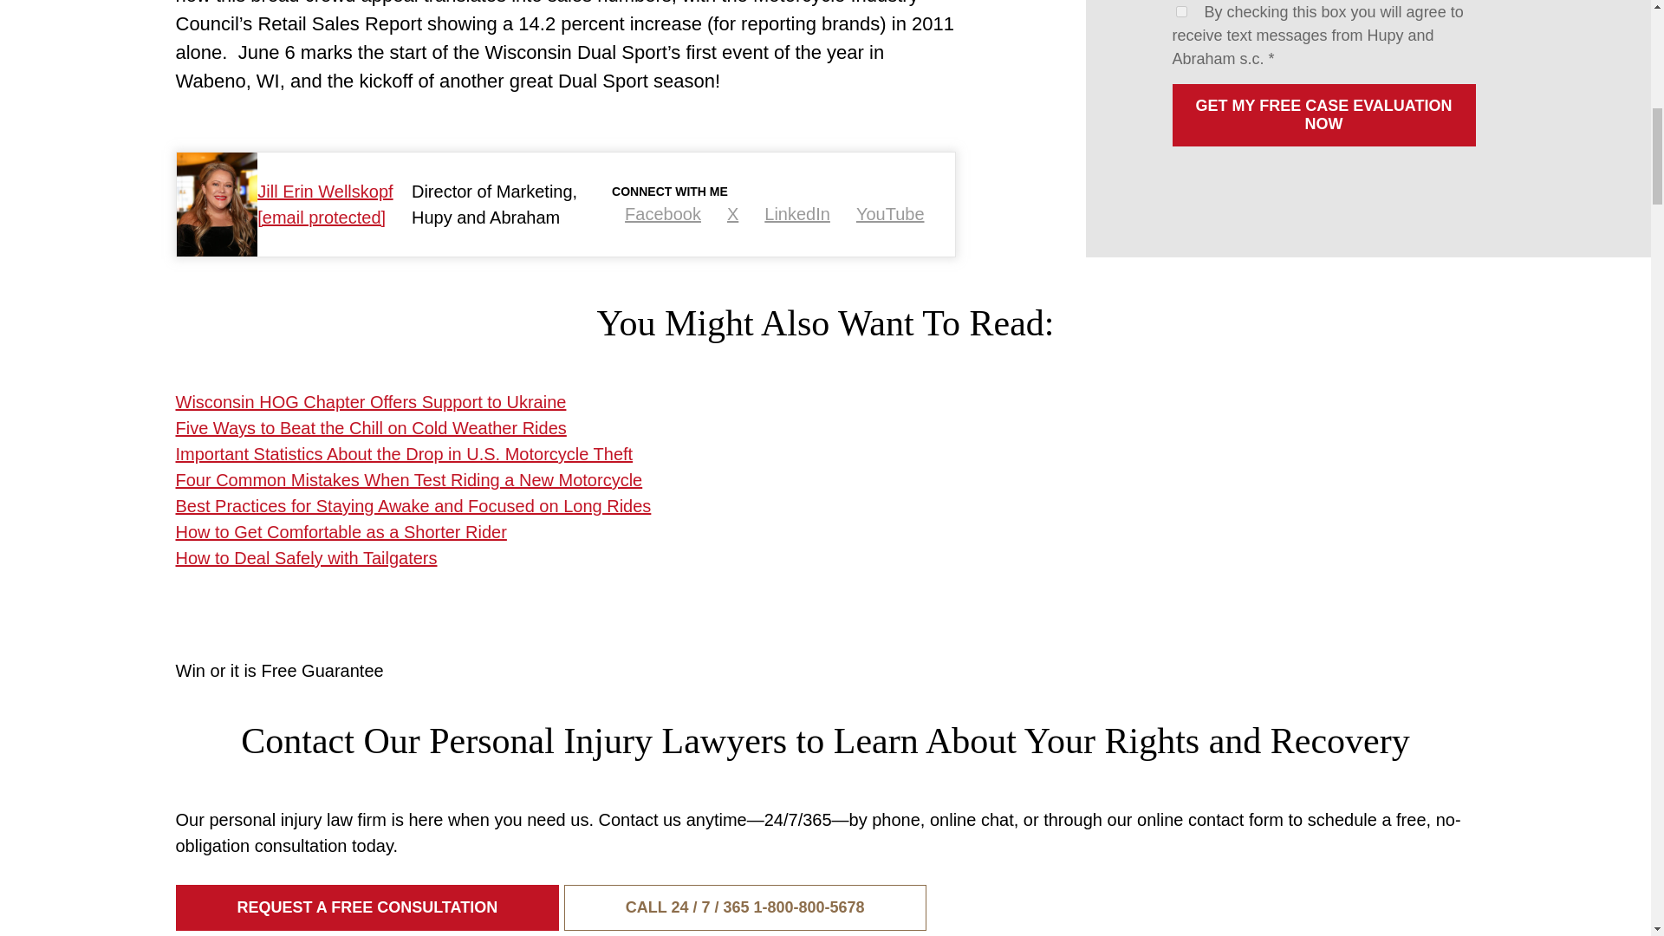  What do you see at coordinates (662, 214) in the screenshot?
I see `Find me on Facebook` at bounding box center [662, 214].